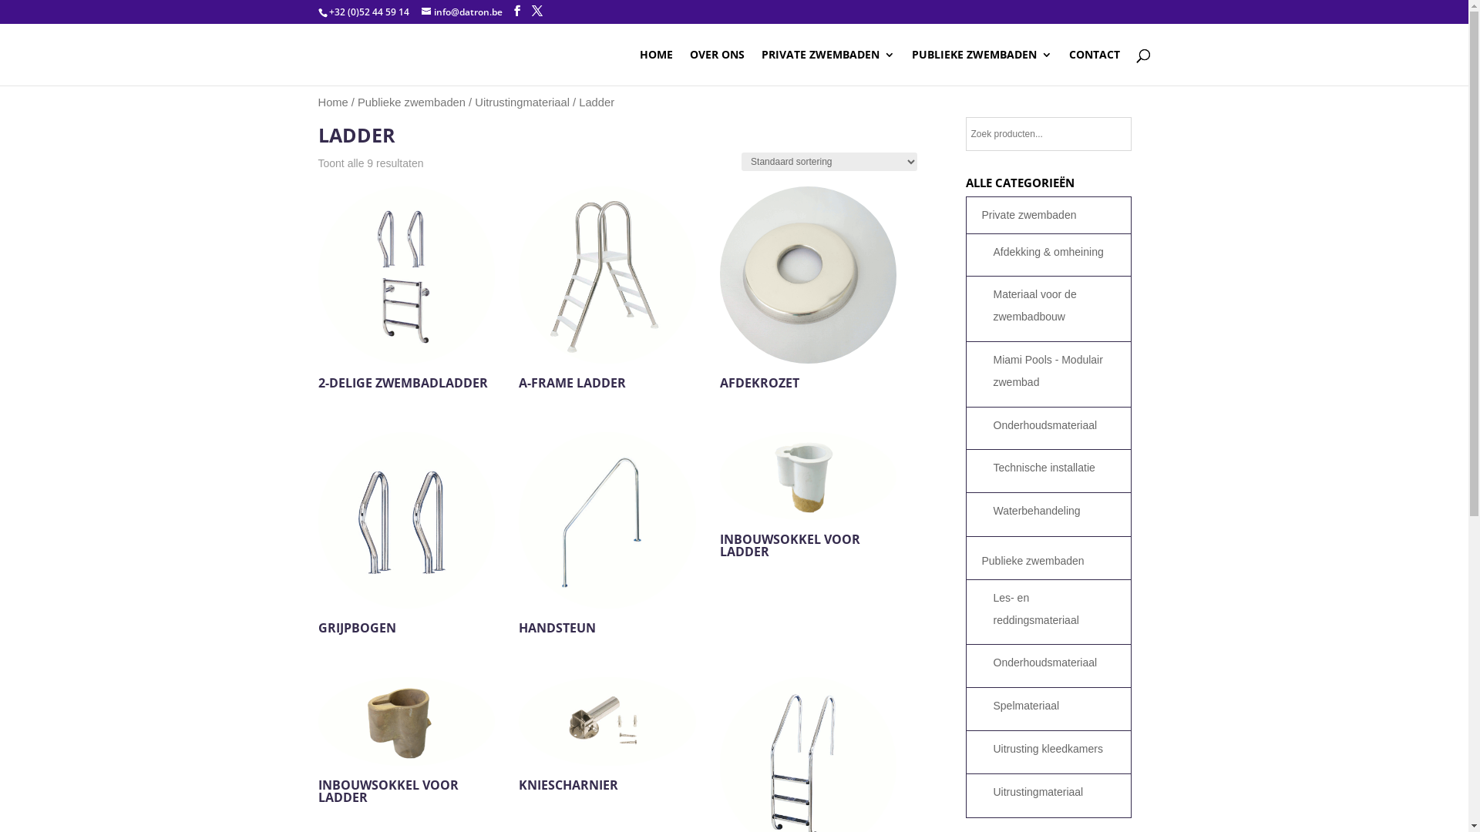 Image resolution: width=1480 pixels, height=832 pixels. Describe the element at coordinates (368, 12) in the screenshot. I see `+32 (0)52 44 59 14` at that location.